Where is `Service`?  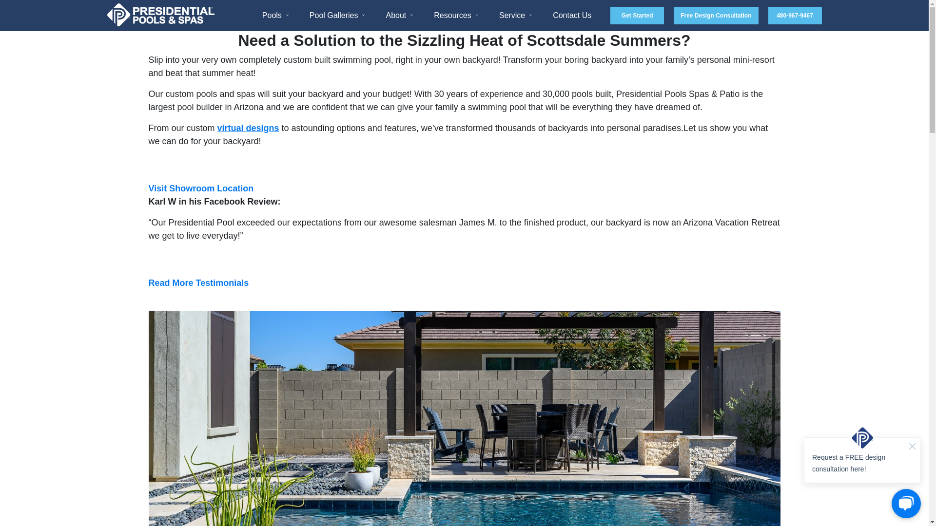 Service is located at coordinates (514, 16).